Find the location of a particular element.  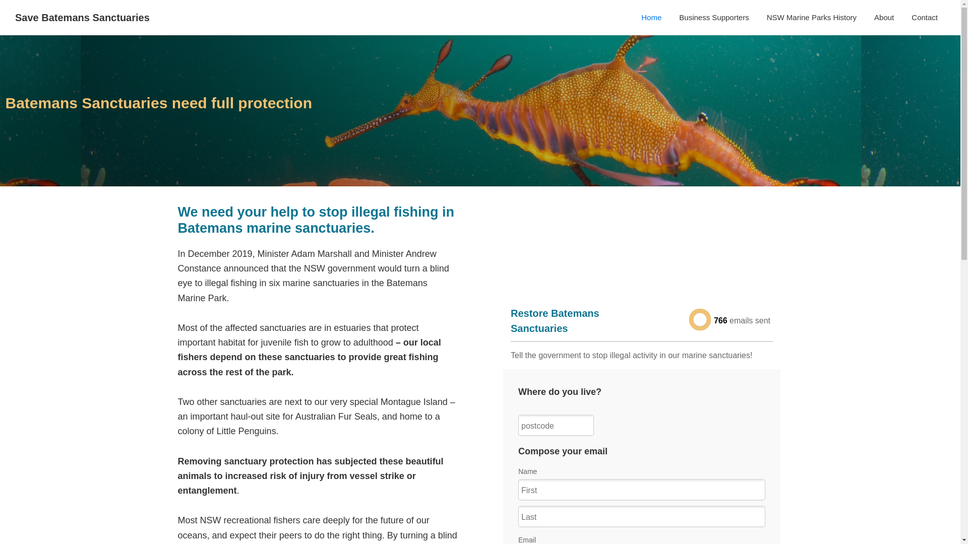

Contact is located at coordinates (925, 17).